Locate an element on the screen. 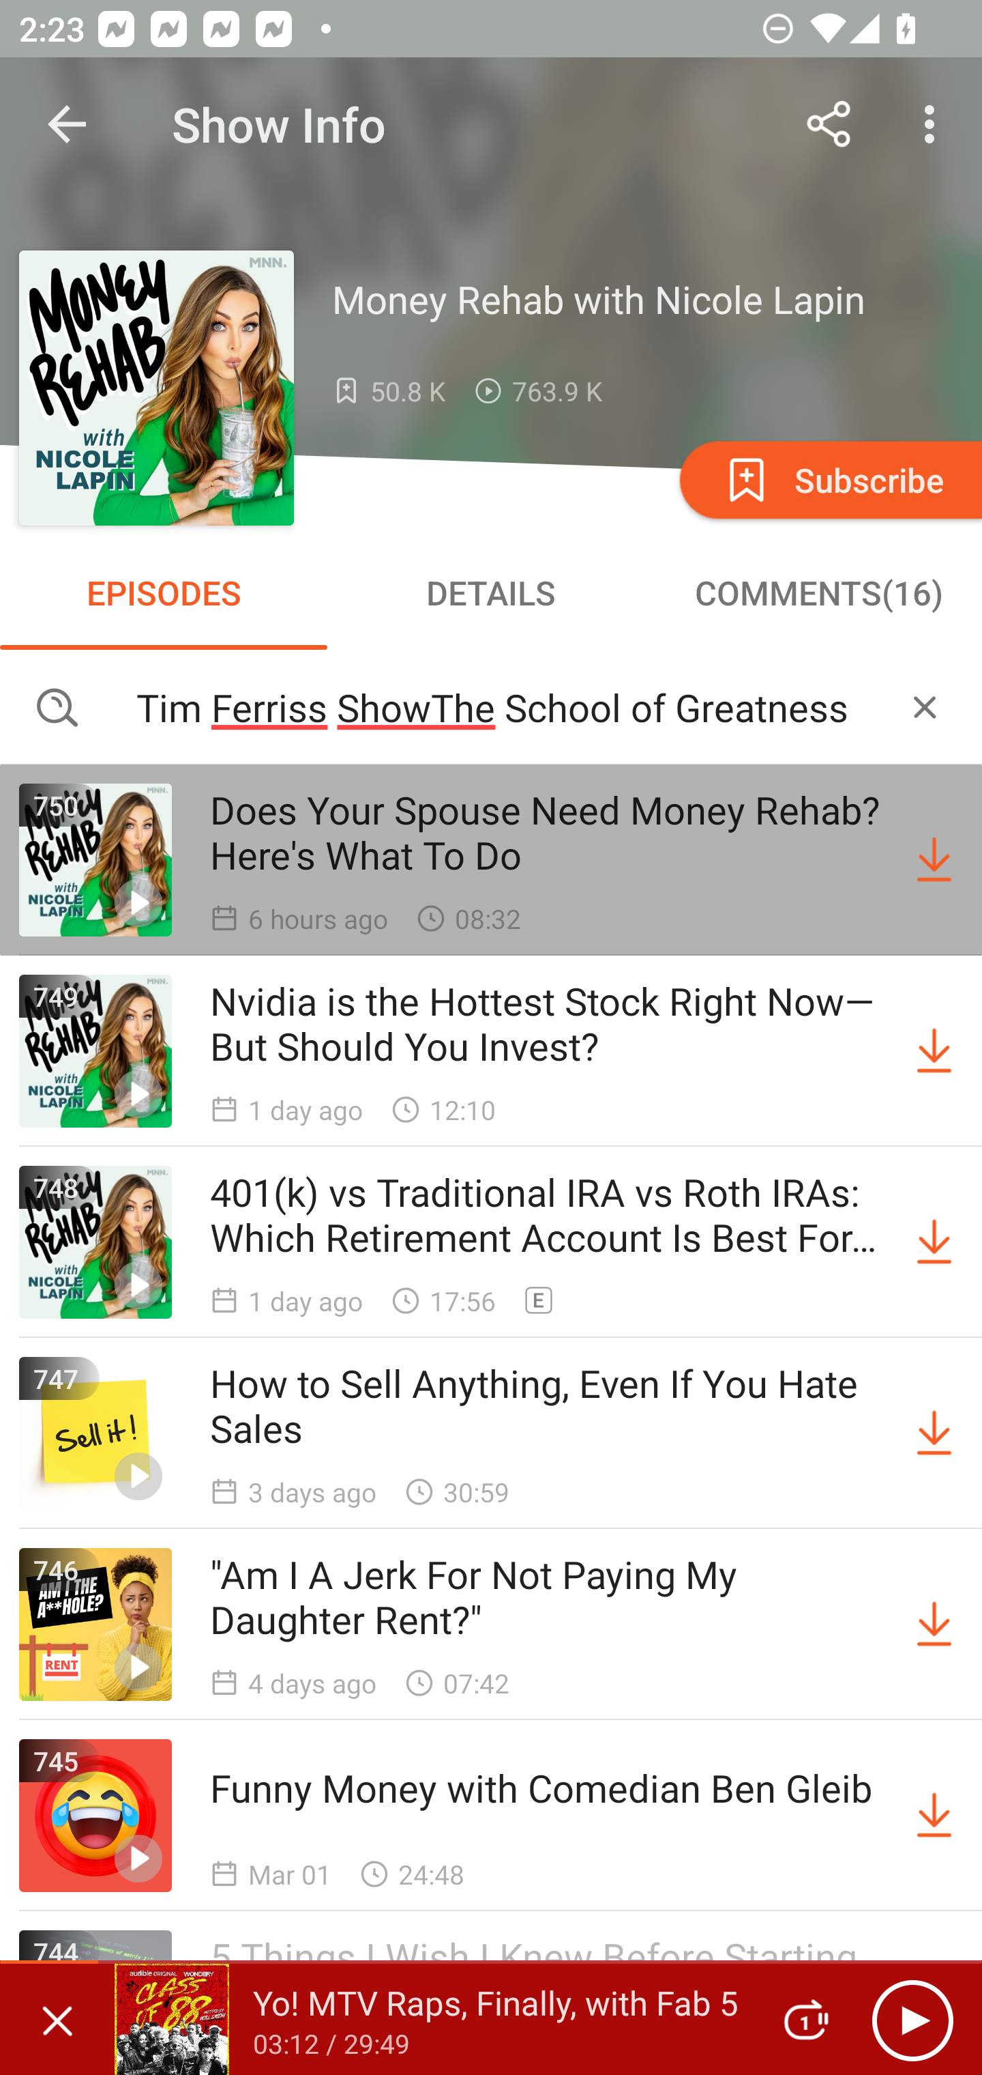 This screenshot has height=2075, width=982. Download is located at coordinates (934, 1050).